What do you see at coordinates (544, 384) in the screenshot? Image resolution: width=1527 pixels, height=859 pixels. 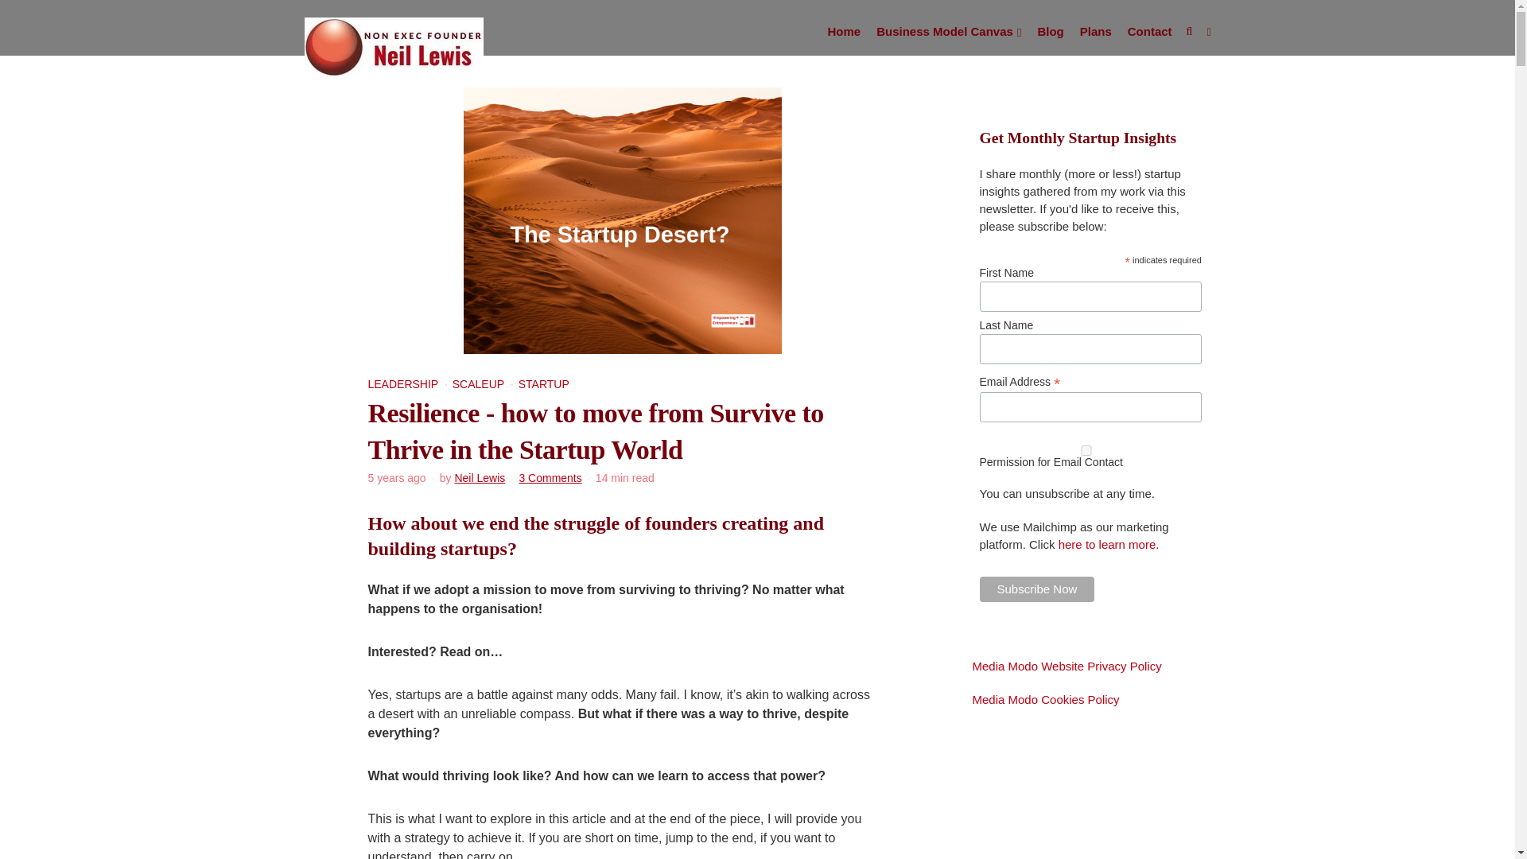 I see `STARTUP` at bounding box center [544, 384].